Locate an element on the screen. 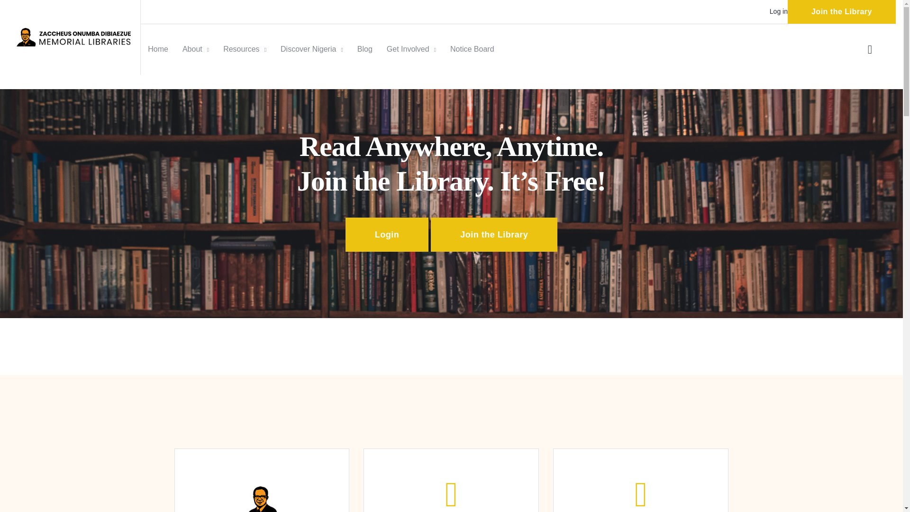  Get Involved is located at coordinates (411, 49).